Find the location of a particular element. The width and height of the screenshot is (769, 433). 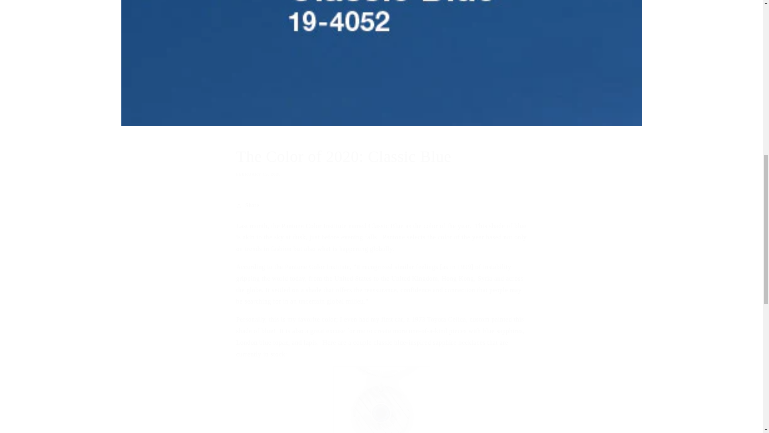

Sapphire necklace is located at coordinates (381, 161).